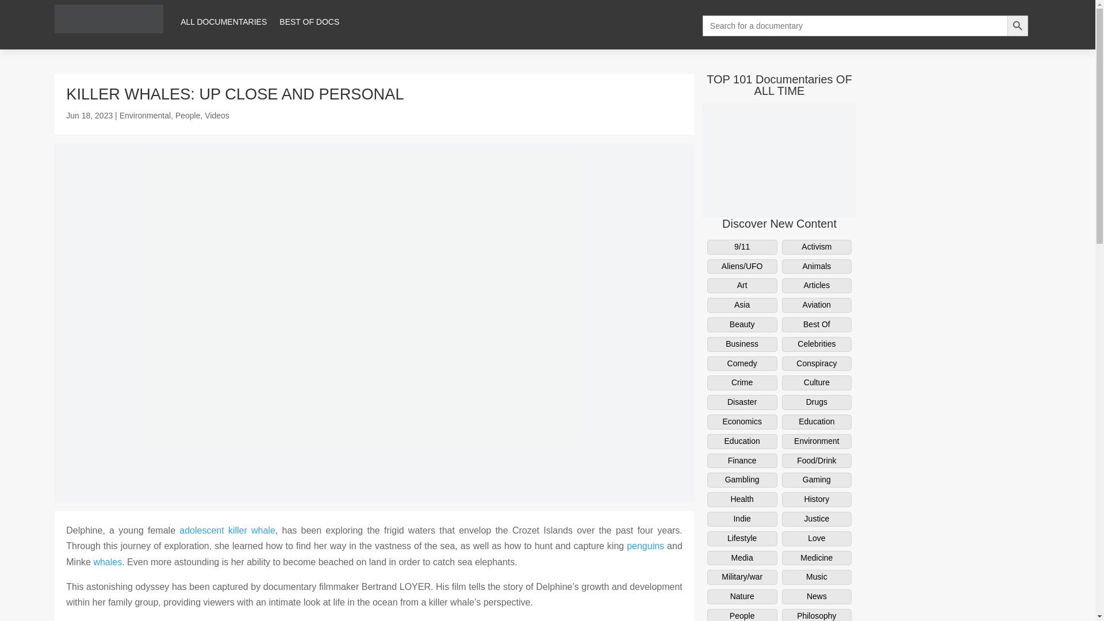  Describe the element at coordinates (217, 116) in the screenshot. I see `Videos` at that location.